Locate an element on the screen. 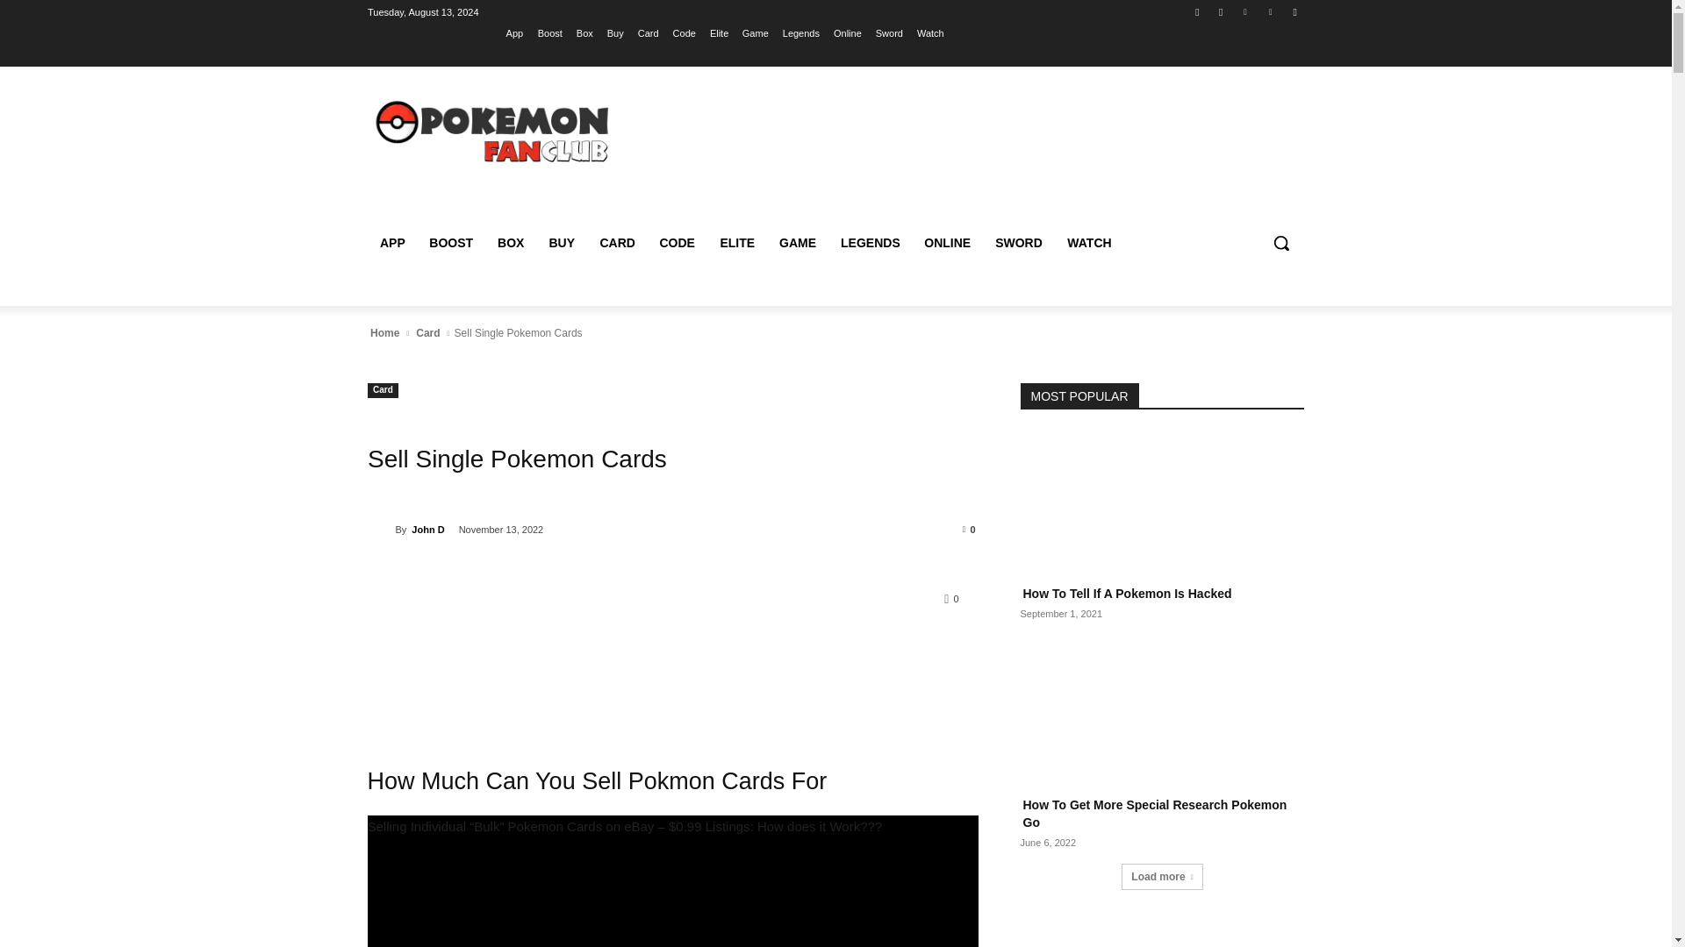 This screenshot has width=1685, height=947. John D is located at coordinates (381, 530).